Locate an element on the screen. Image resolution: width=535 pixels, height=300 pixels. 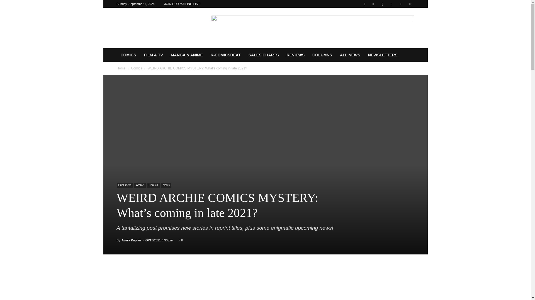
Search is located at coordinates (398, 24).